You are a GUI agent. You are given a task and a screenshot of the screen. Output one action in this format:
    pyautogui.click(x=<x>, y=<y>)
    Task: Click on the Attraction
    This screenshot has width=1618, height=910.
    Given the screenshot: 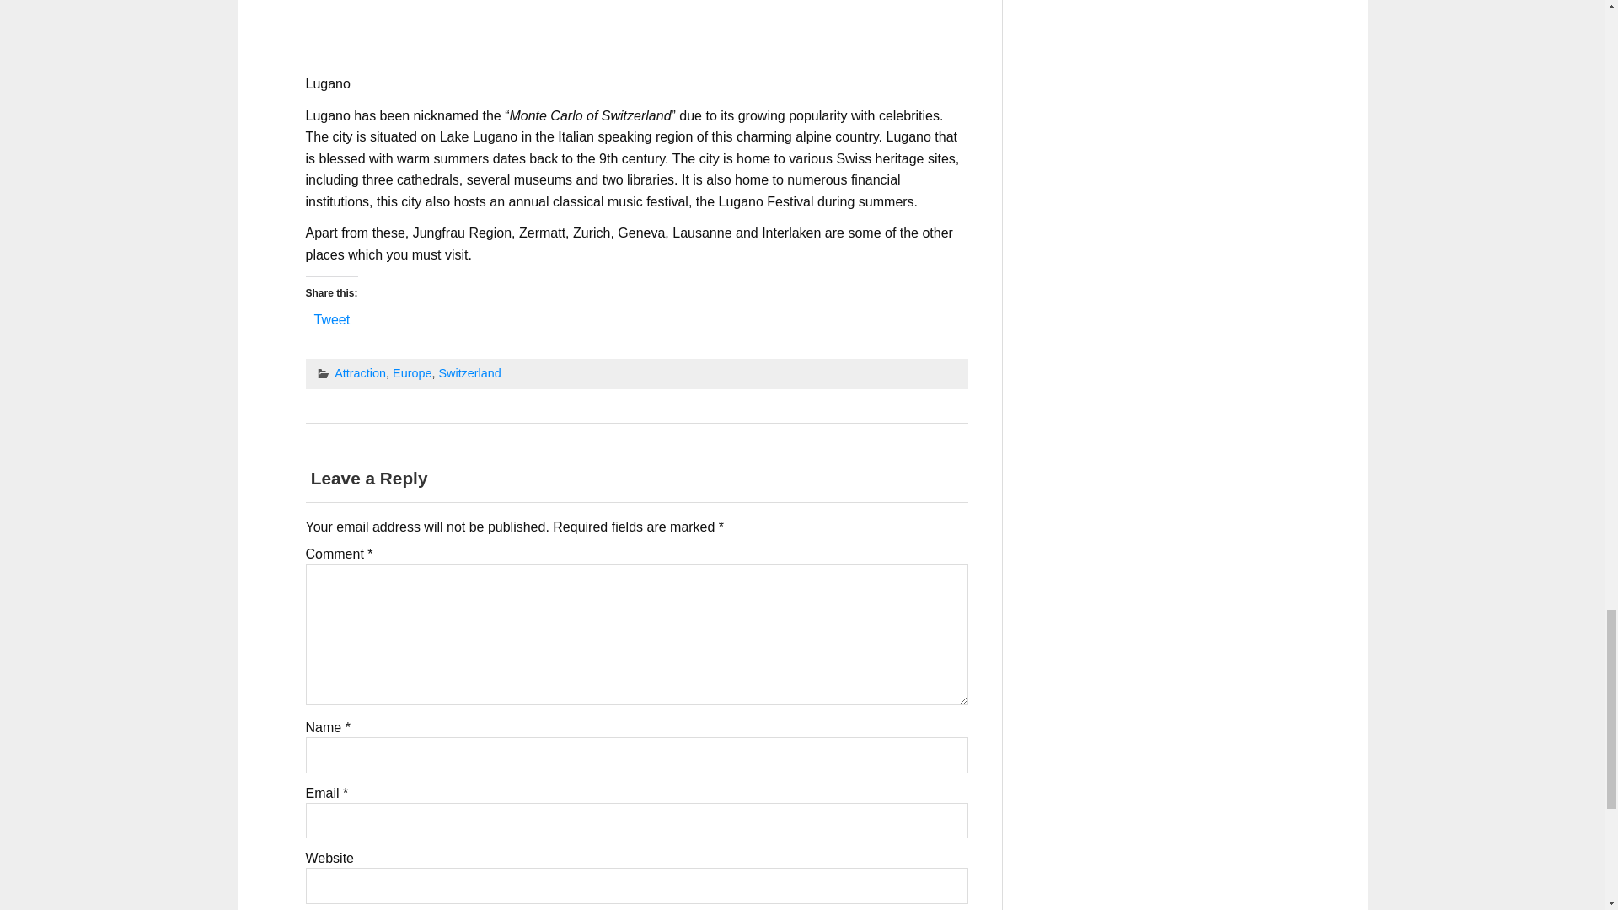 What is the action you would take?
    pyautogui.click(x=361, y=373)
    